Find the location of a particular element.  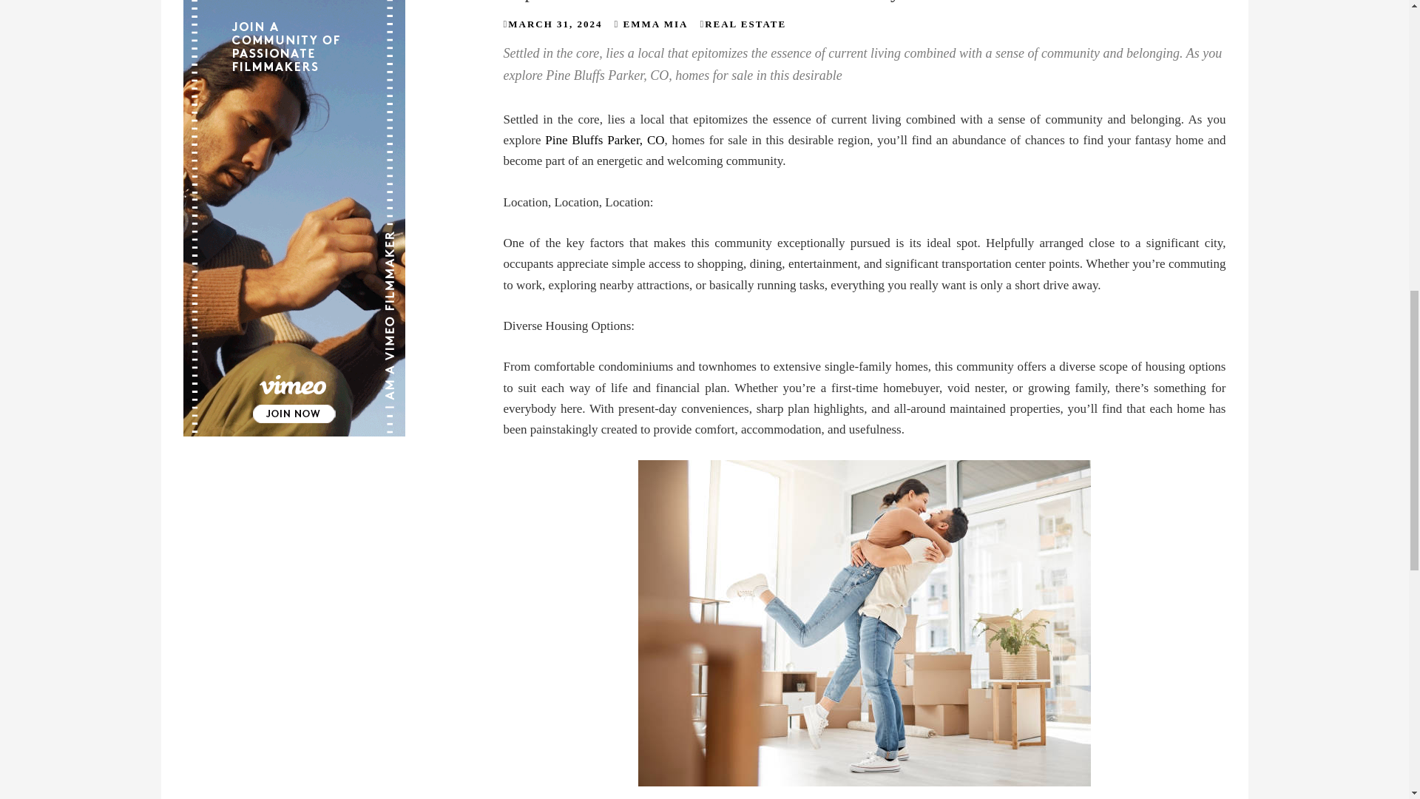

MARCH 31, 2024 is located at coordinates (555, 24).